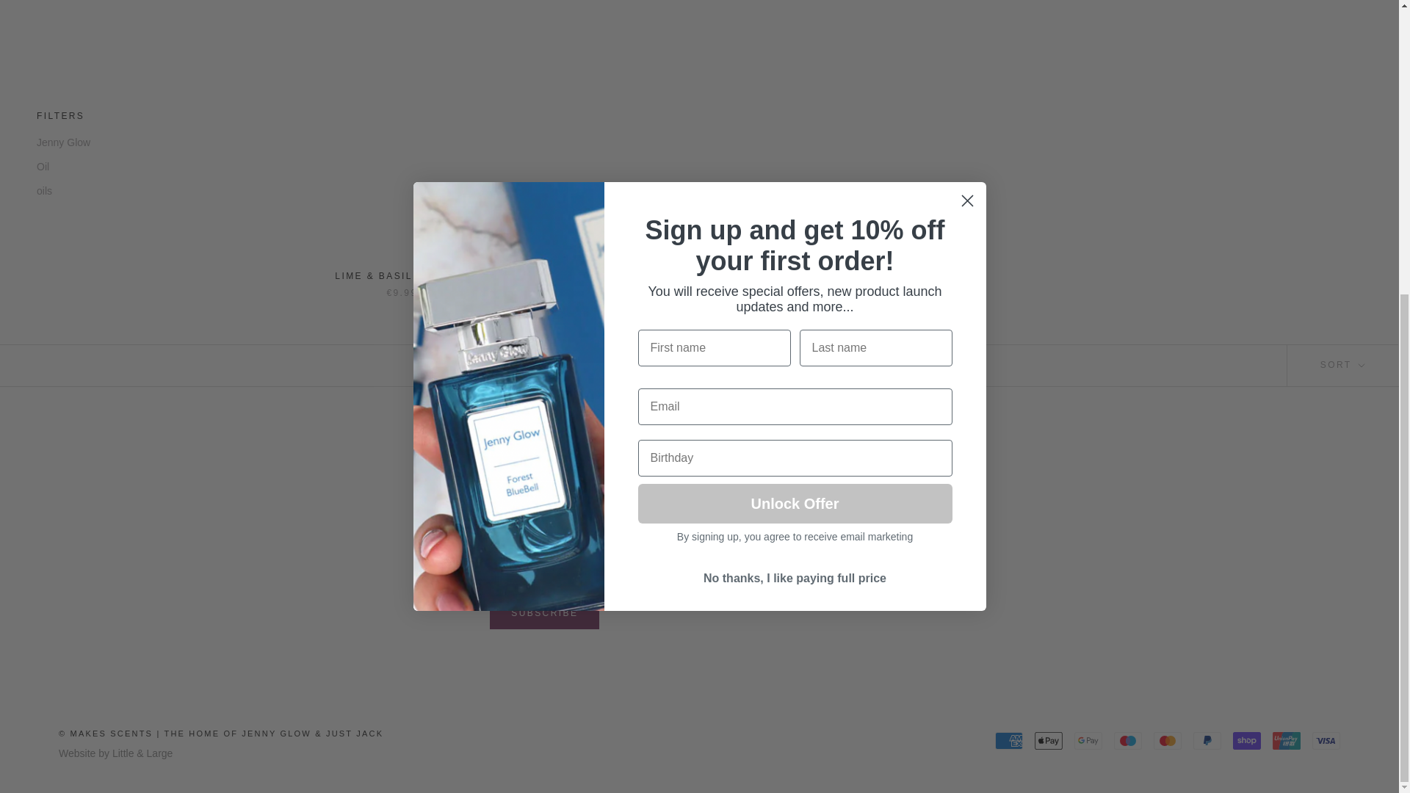  Describe the element at coordinates (1009, 740) in the screenshot. I see `American Express` at that location.